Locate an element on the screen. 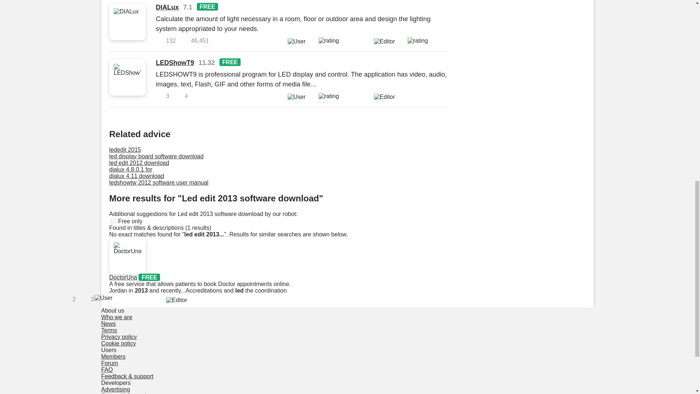 The image size is (700, 394). on is located at coordinates (113, 221).